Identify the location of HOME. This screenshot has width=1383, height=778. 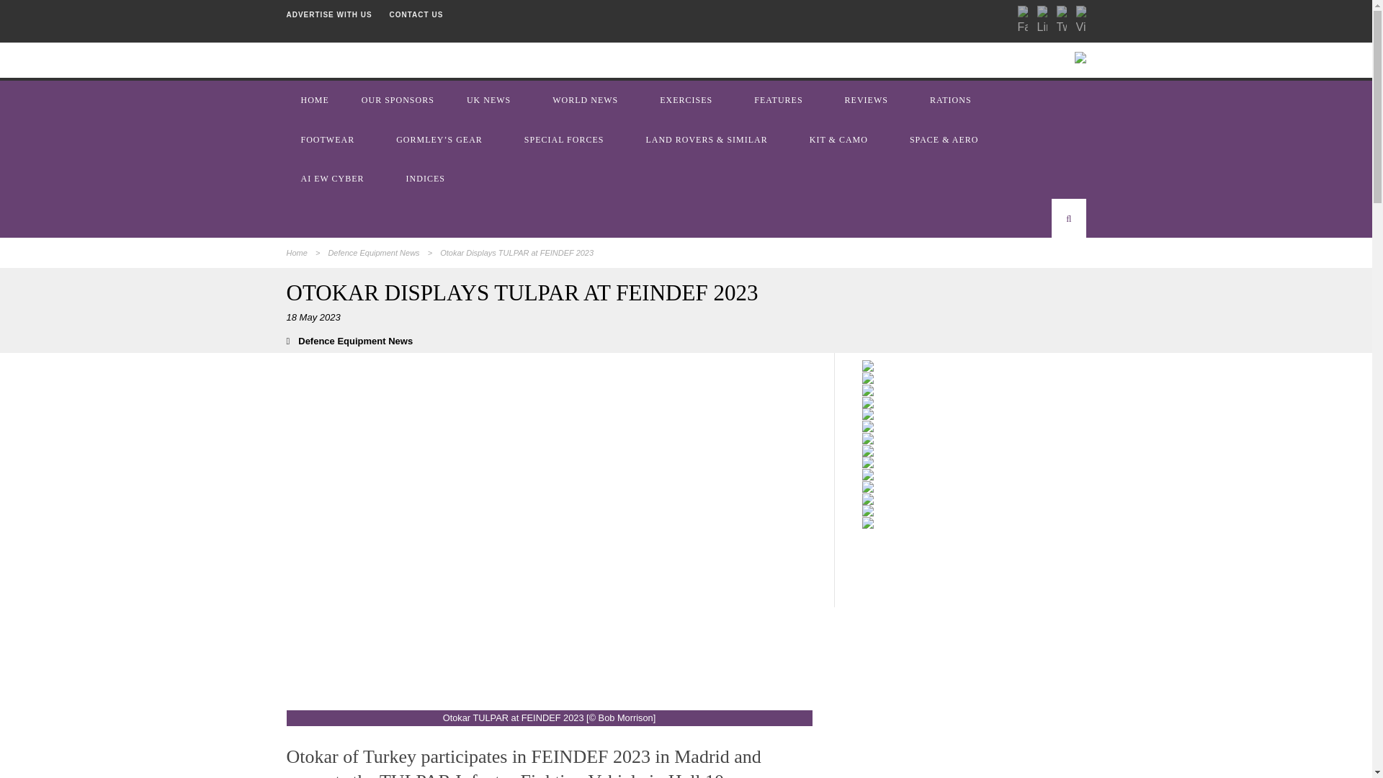
(316, 100).